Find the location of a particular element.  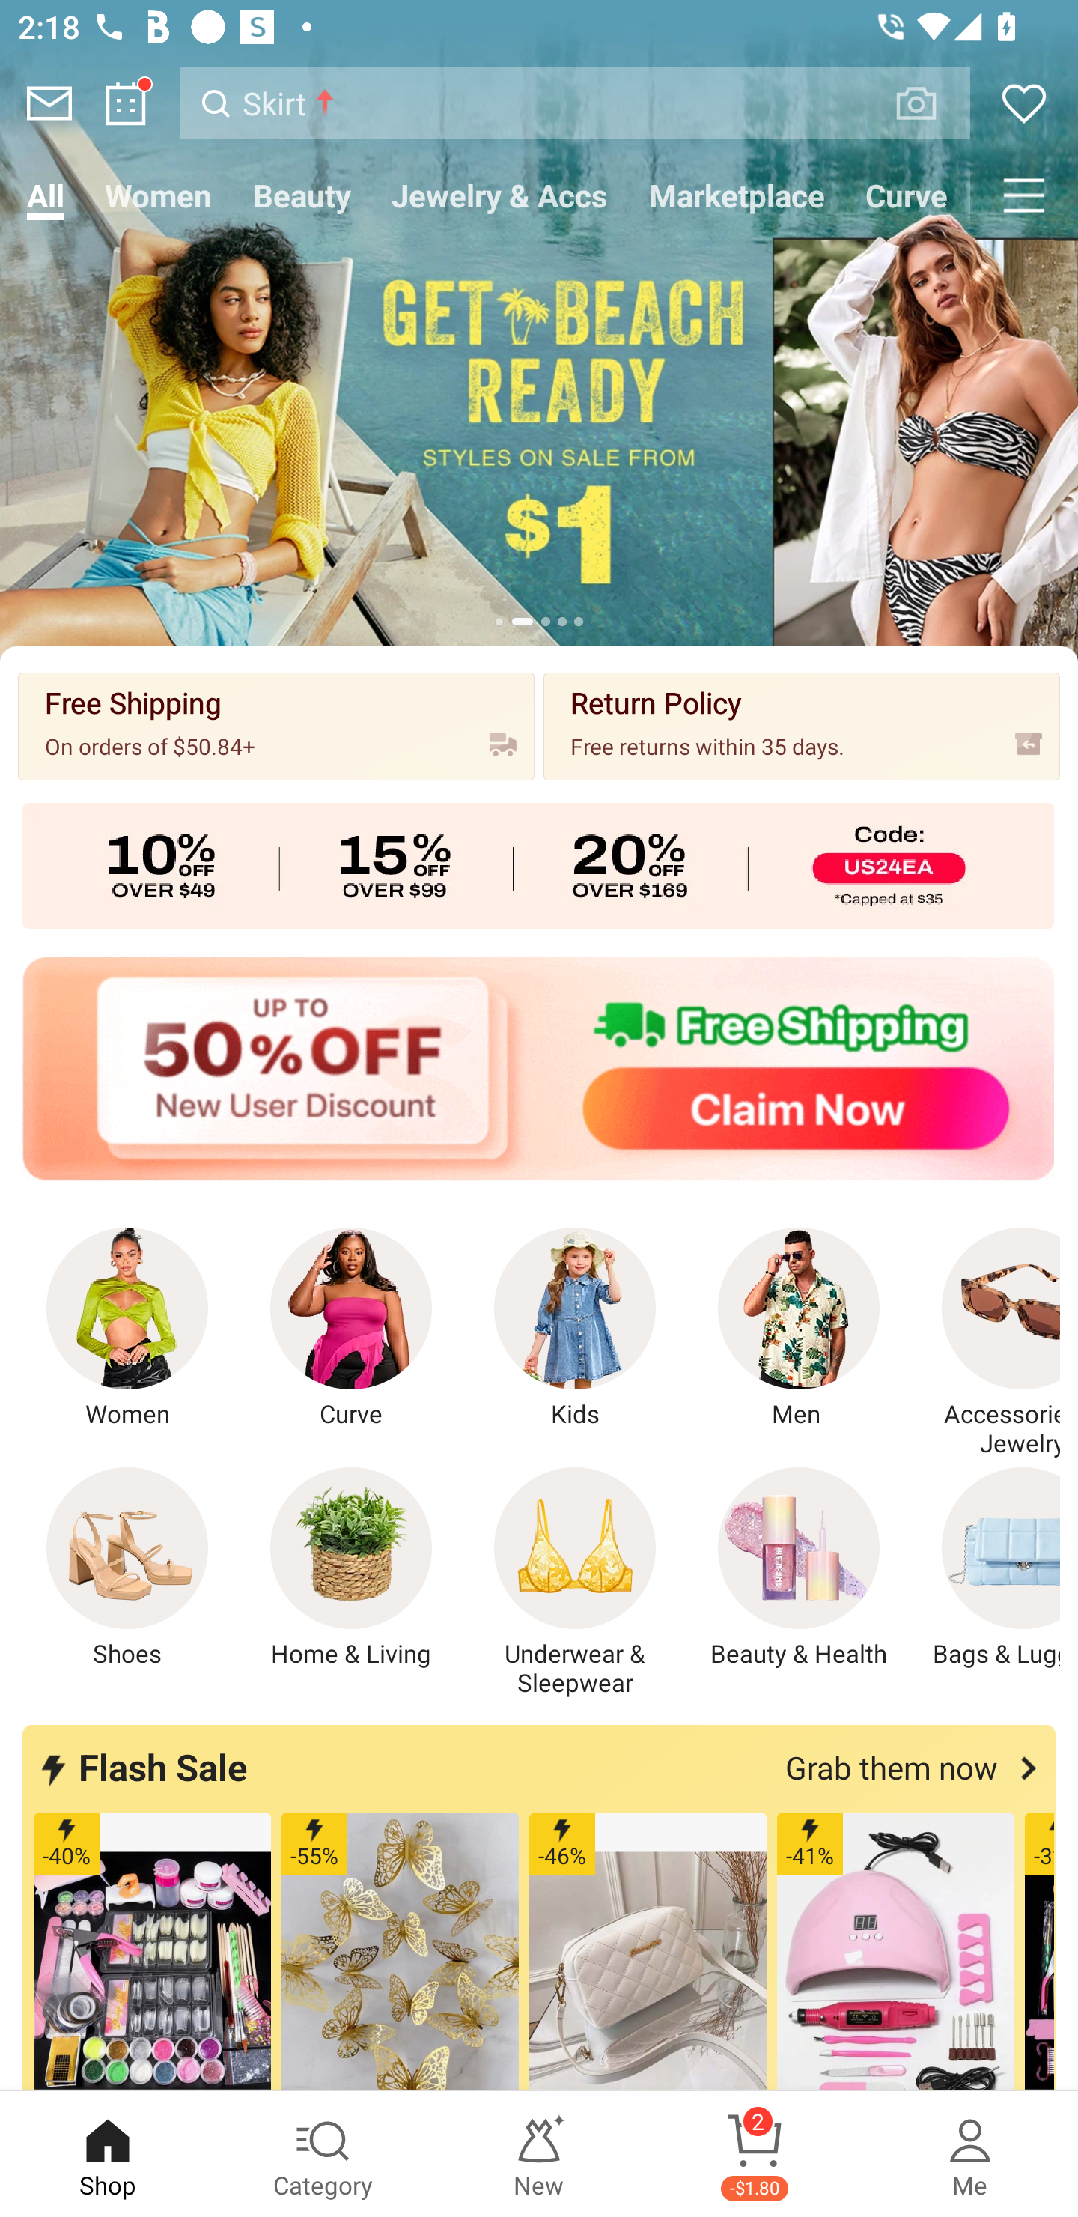

Home & Living is located at coordinates (351, 1568).